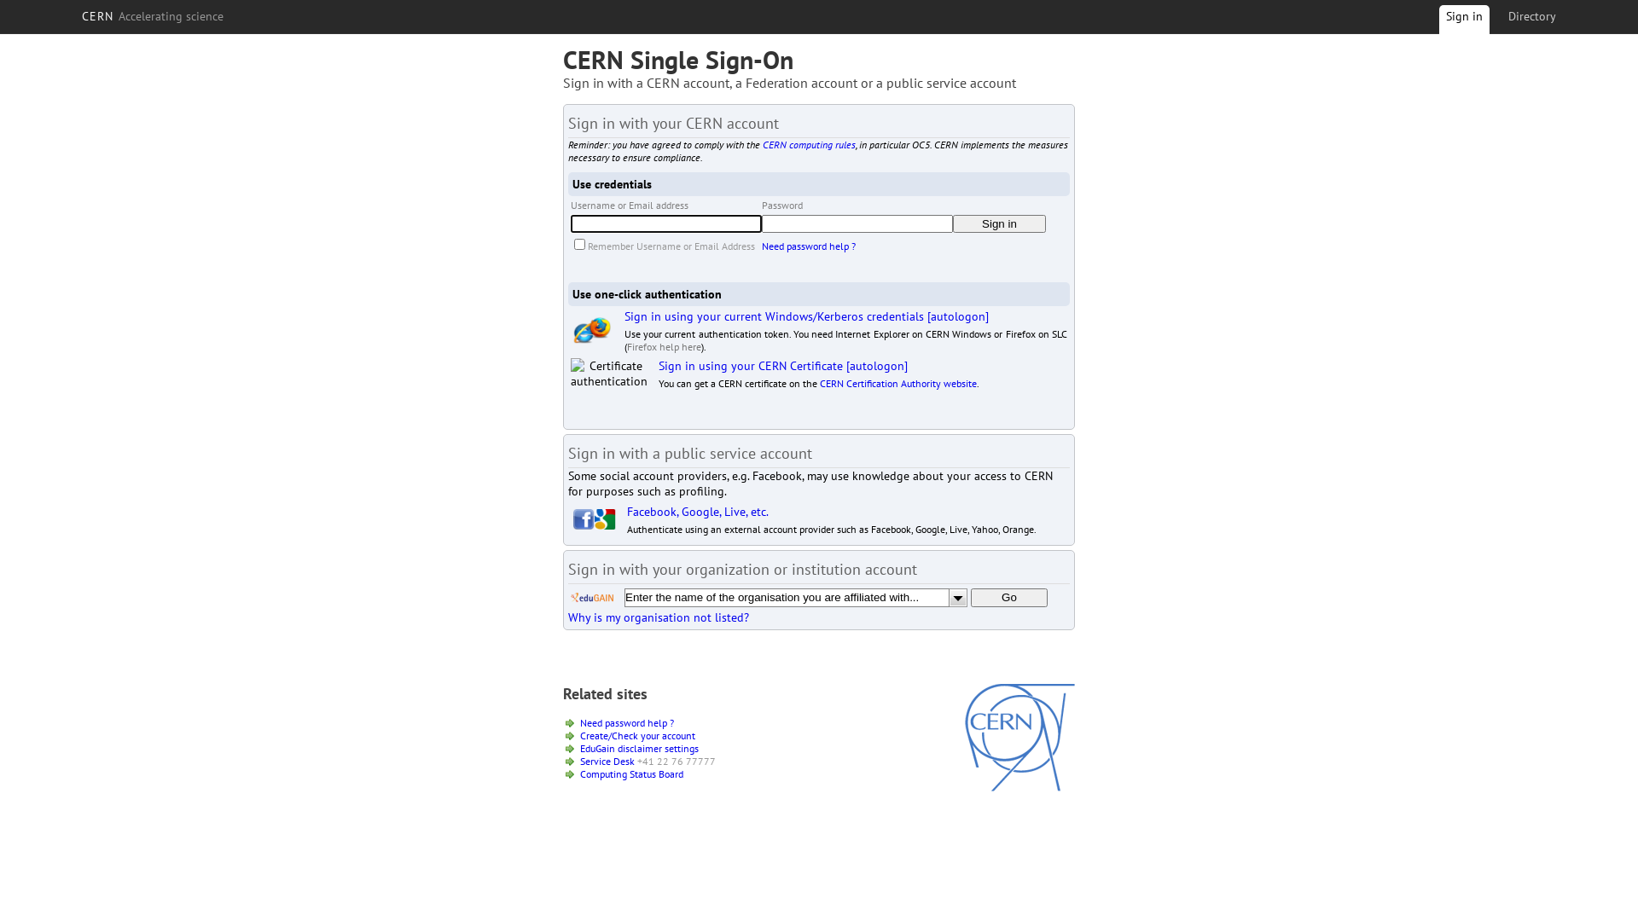 The width and height of the screenshot is (1638, 921). What do you see at coordinates (627, 723) in the screenshot?
I see `Need password help ?` at bounding box center [627, 723].